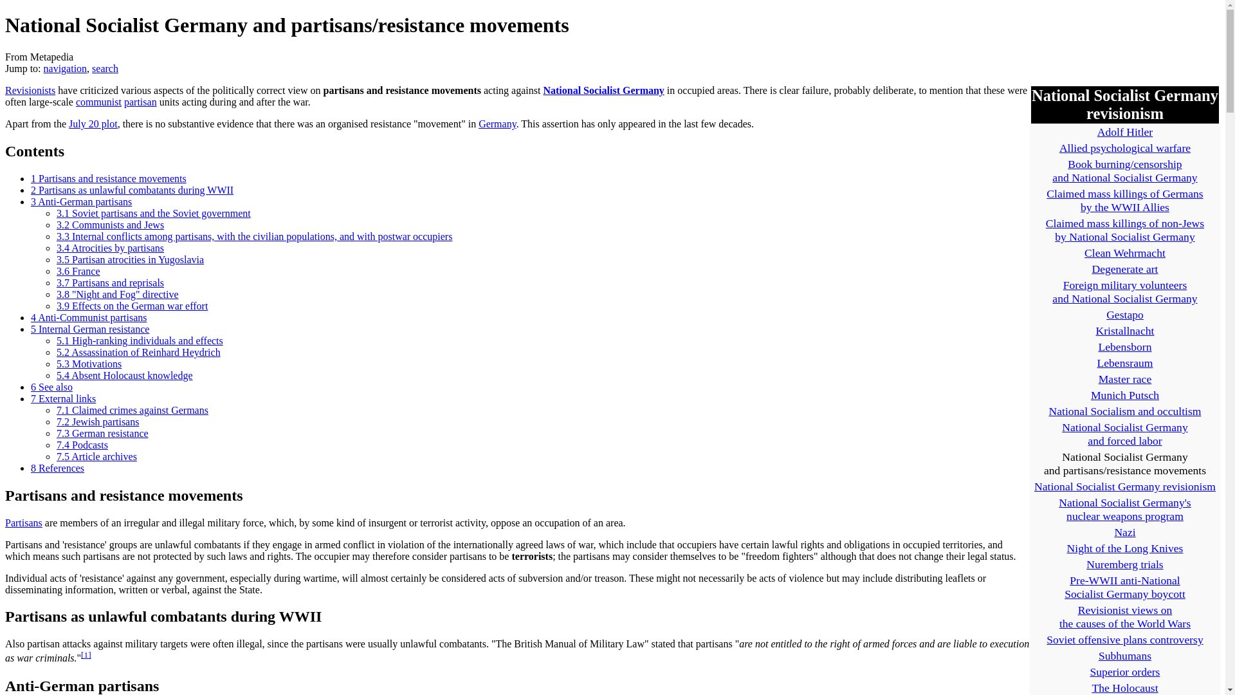 Image resolution: width=1235 pixels, height=695 pixels. Describe the element at coordinates (1124, 269) in the screenshot. I see `Degenerate art` at that location.